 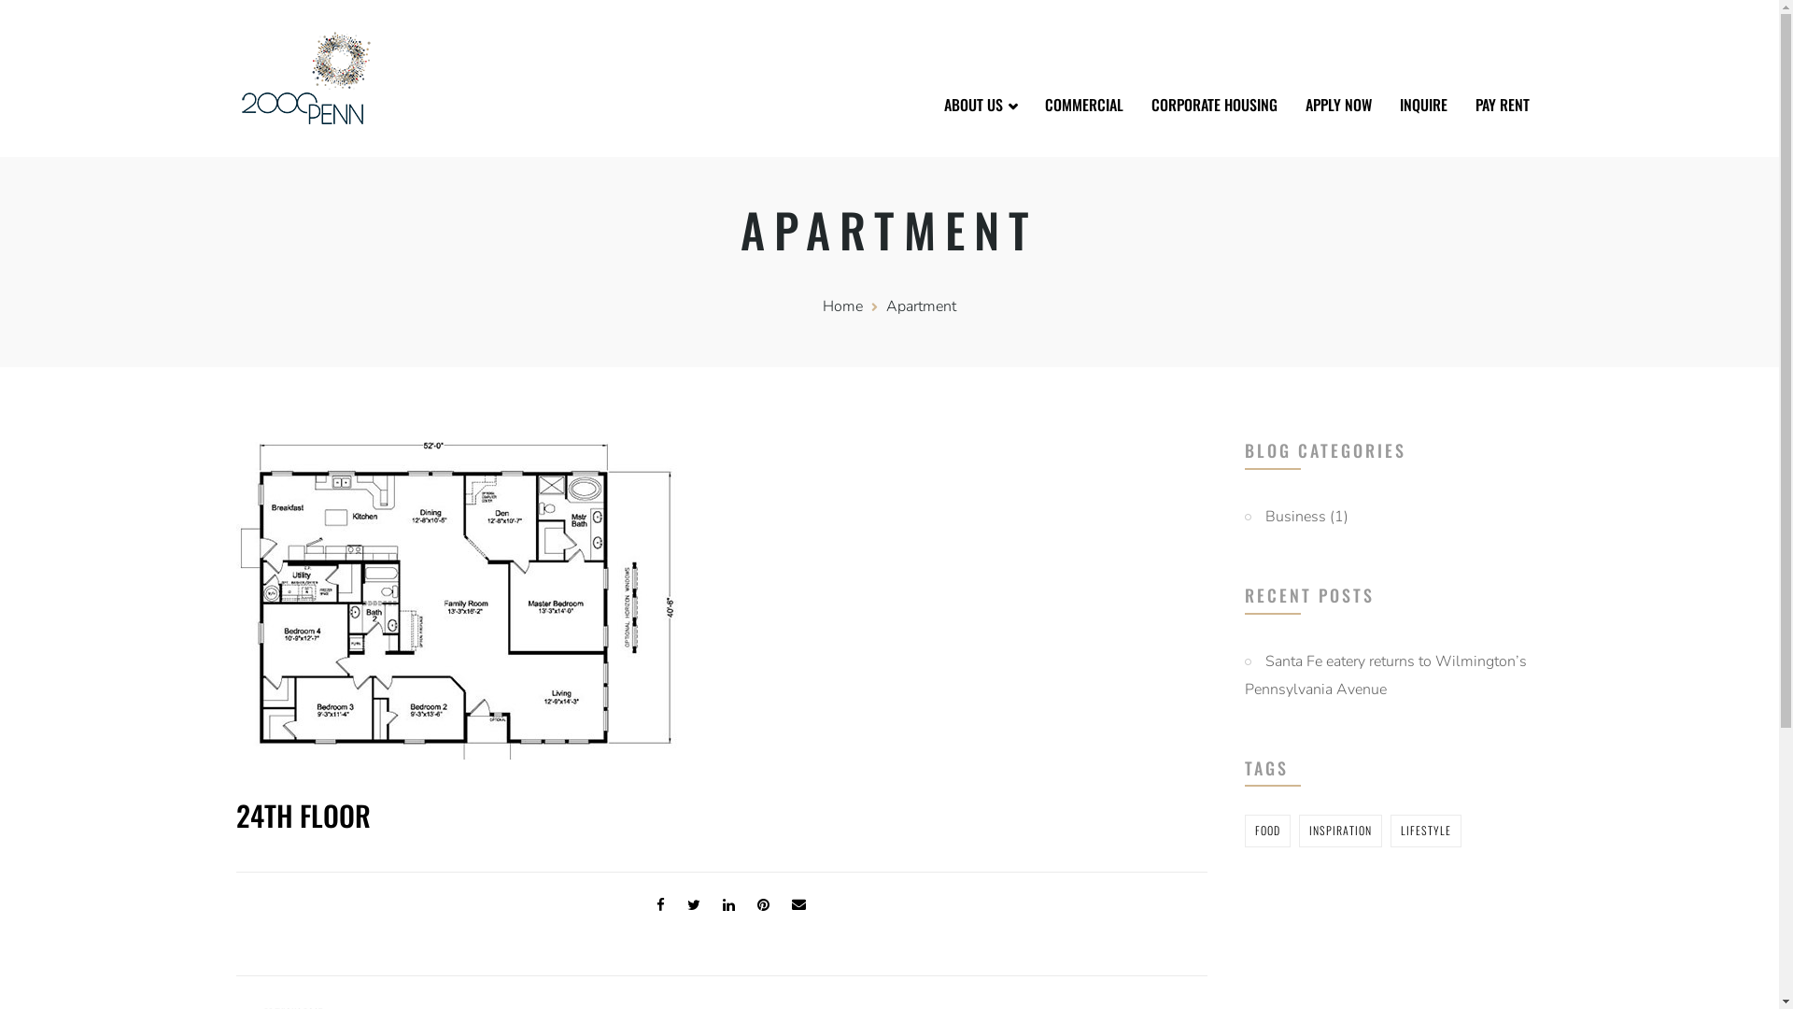 What do you see at coordinates (1423, 105) in the screenshot?
I see `INQUIRE` at bounding box center [1423, 105].